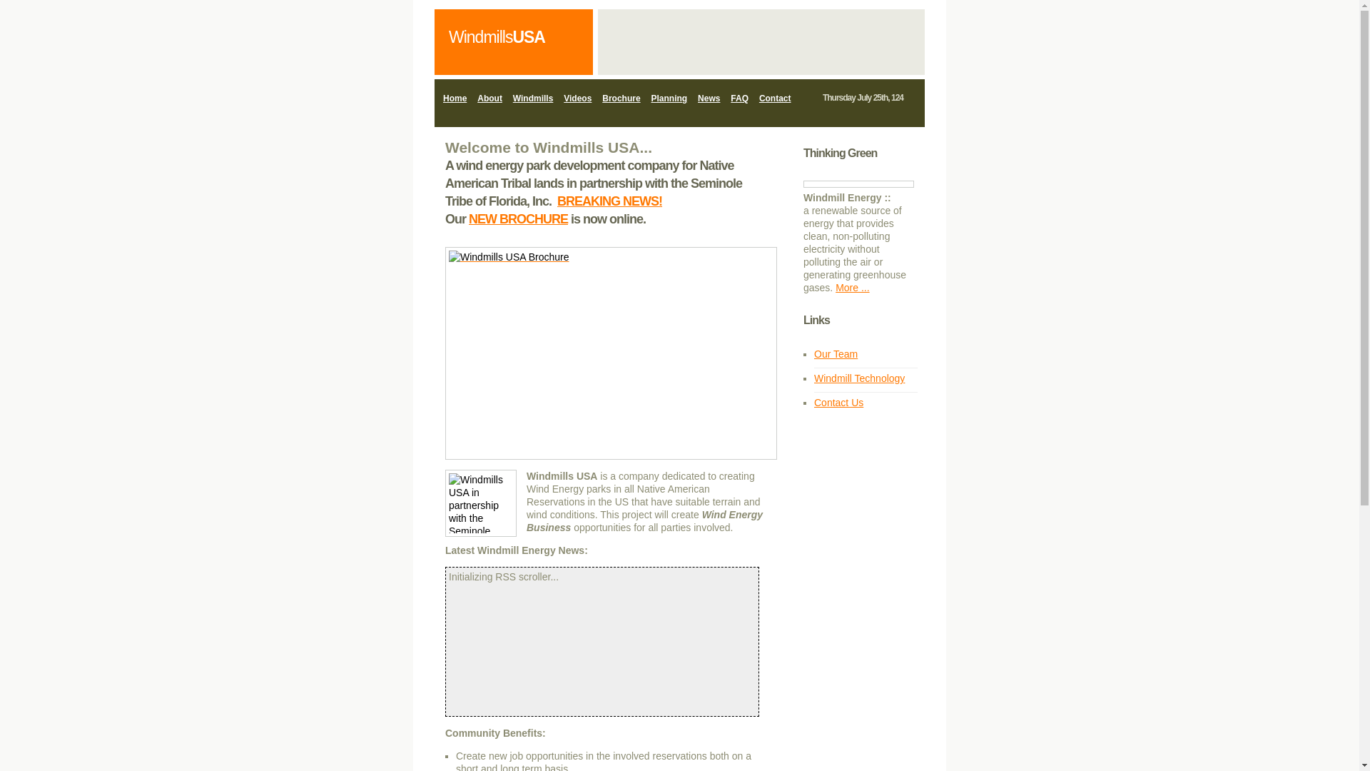 The height and width of the screenshot is (771, 1370). What do you see at coordinates (455, 99) in the screenshot?
I see `Home` at bounding box center [455, 99].